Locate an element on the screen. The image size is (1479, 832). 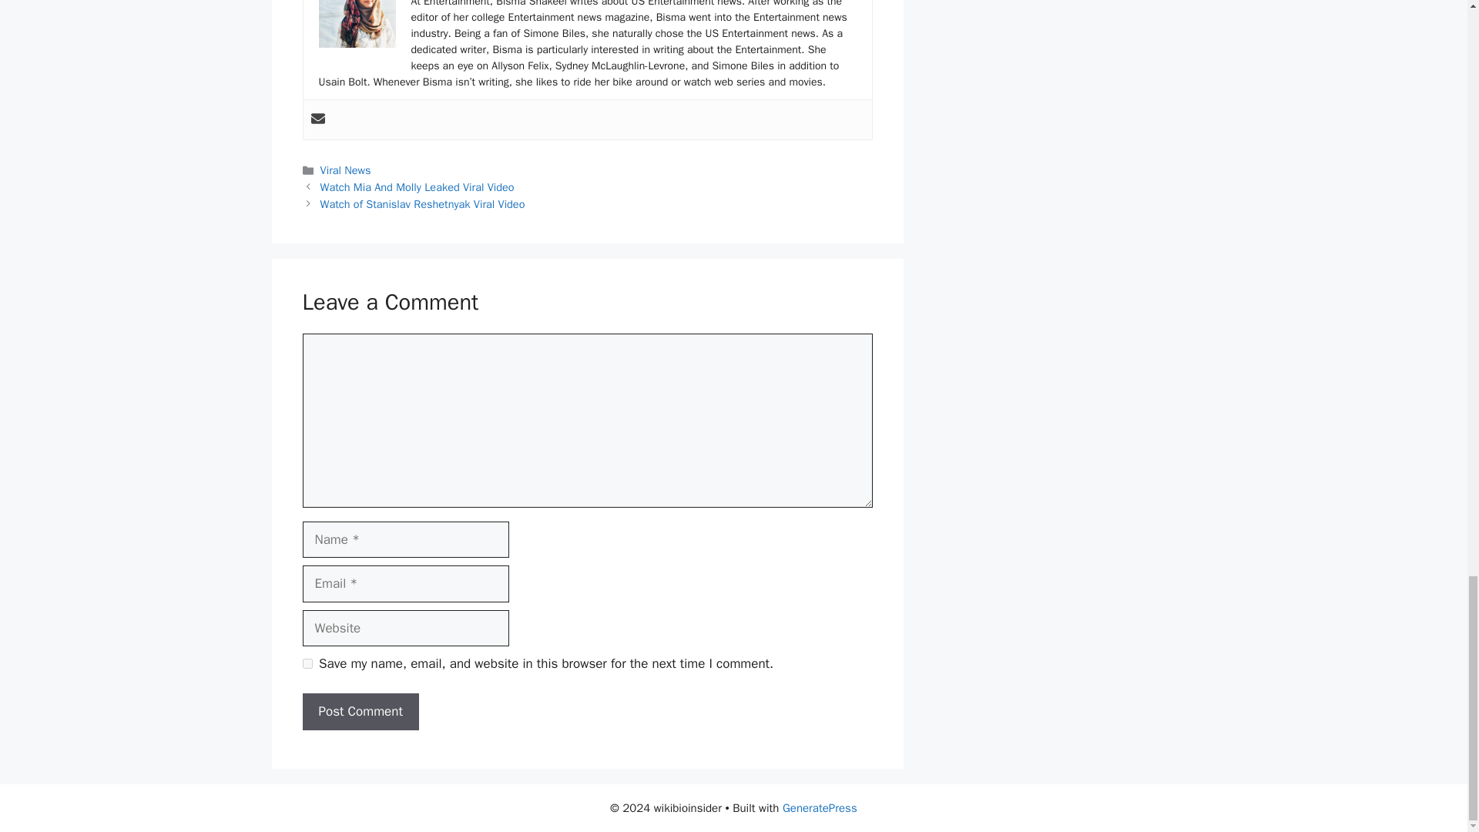
Viral News is located at coordinates (345, 169).